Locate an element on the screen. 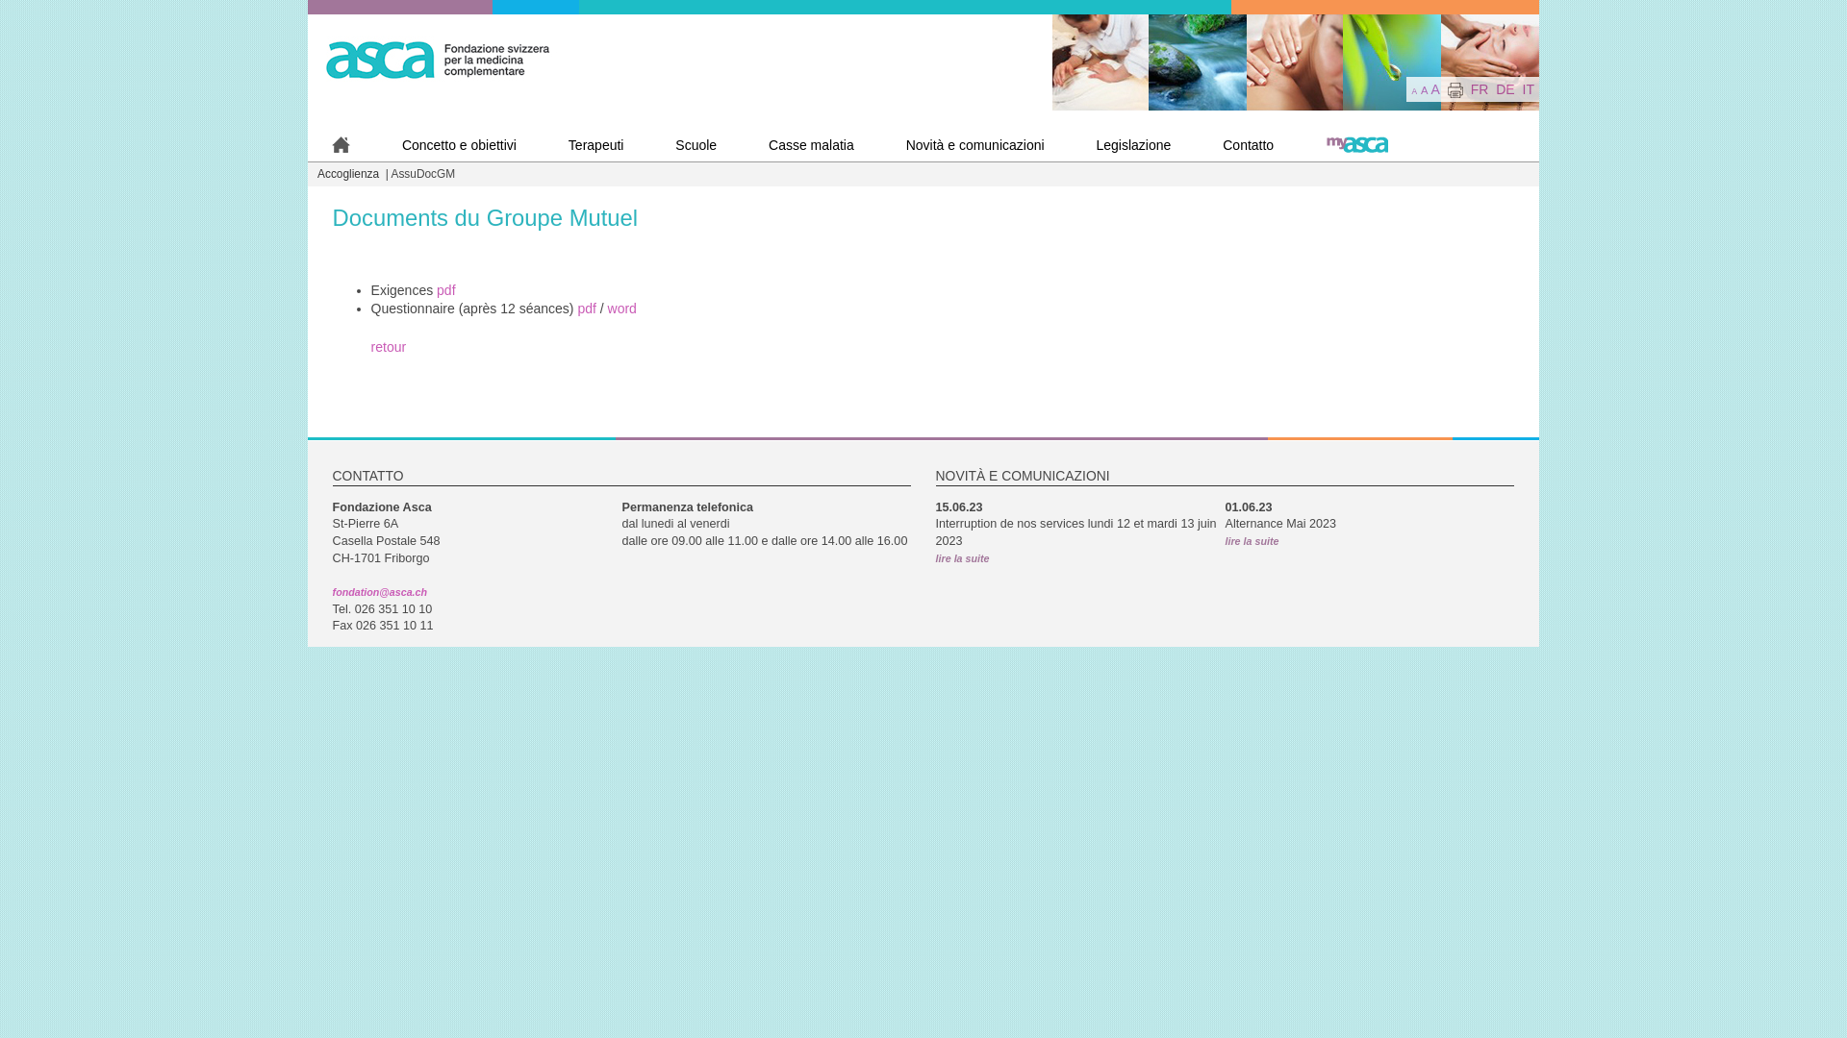 The height and width of the screenshot is (1038, 1847). lire la suite is located at coordinates (1252, 541).